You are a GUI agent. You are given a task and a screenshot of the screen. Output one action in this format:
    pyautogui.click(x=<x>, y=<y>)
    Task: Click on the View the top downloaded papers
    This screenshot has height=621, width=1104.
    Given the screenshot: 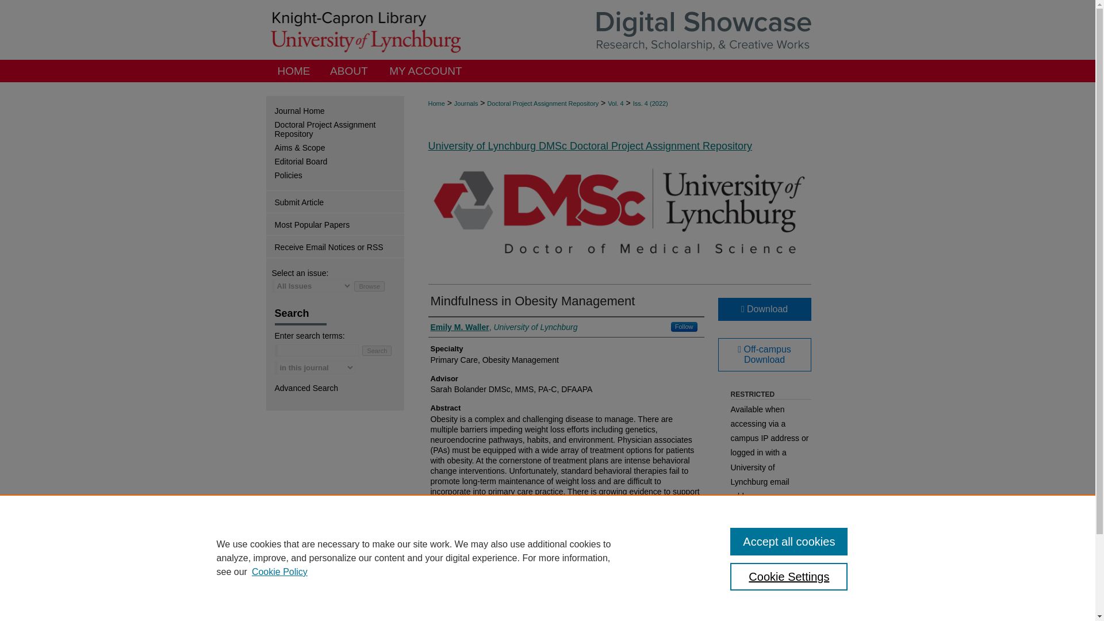 What is the action you would take?
    pyautogui.click(x=335, y=224)
    